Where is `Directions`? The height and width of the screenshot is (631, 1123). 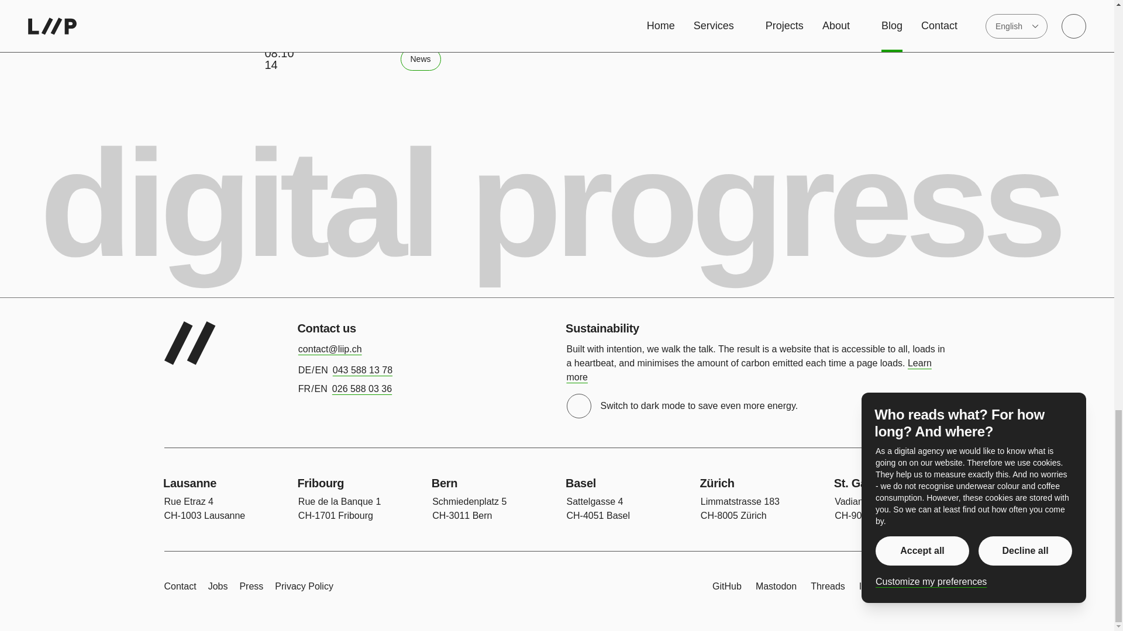
Directions is located at coordinates (469, 509).